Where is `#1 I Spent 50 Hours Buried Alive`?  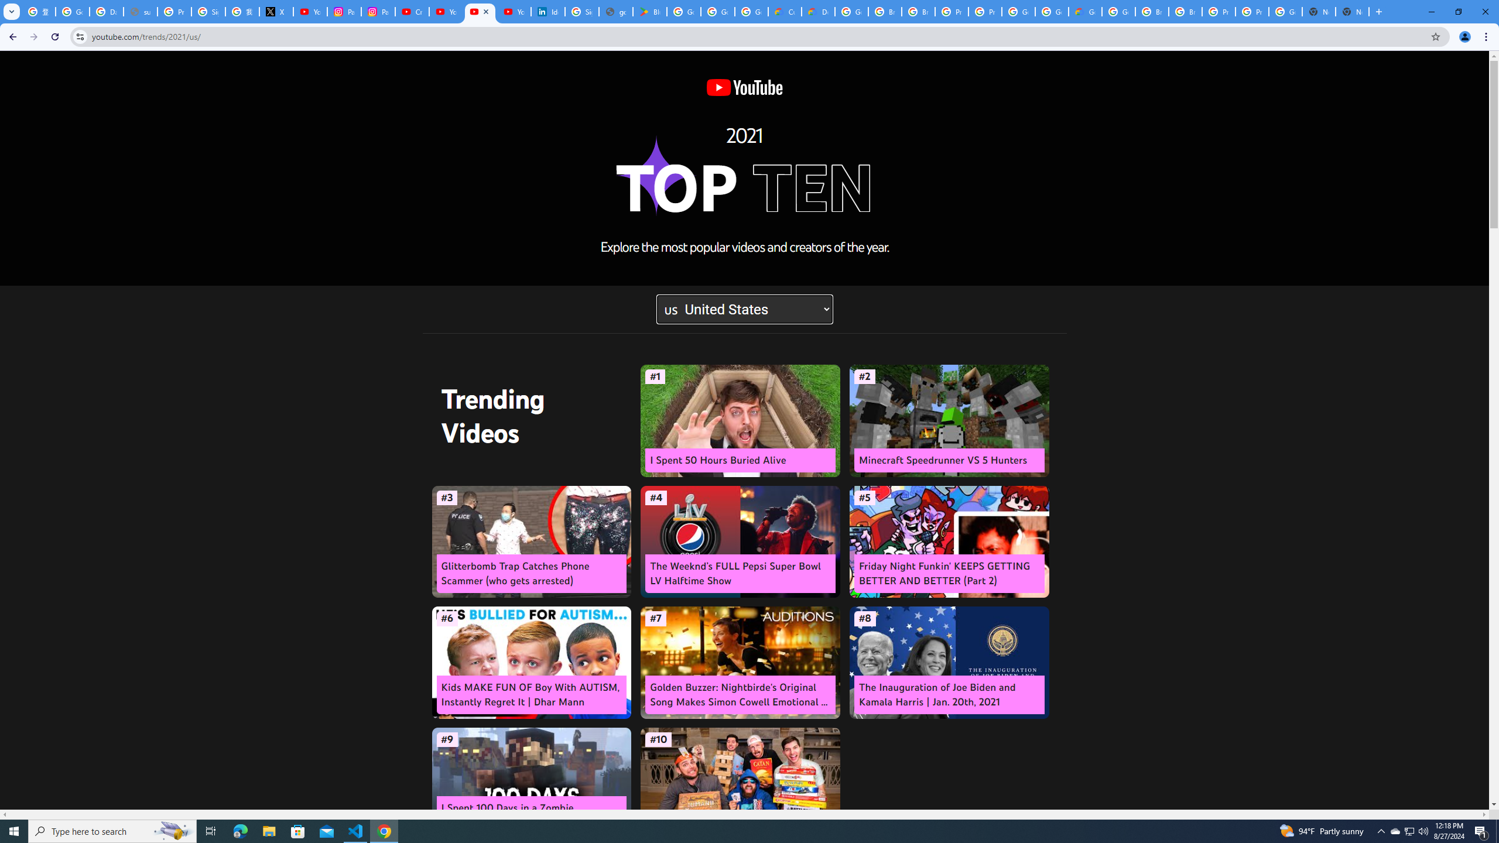 #1 I Spent 50 Hours Buried Alive is located at coordinates (740, 421).